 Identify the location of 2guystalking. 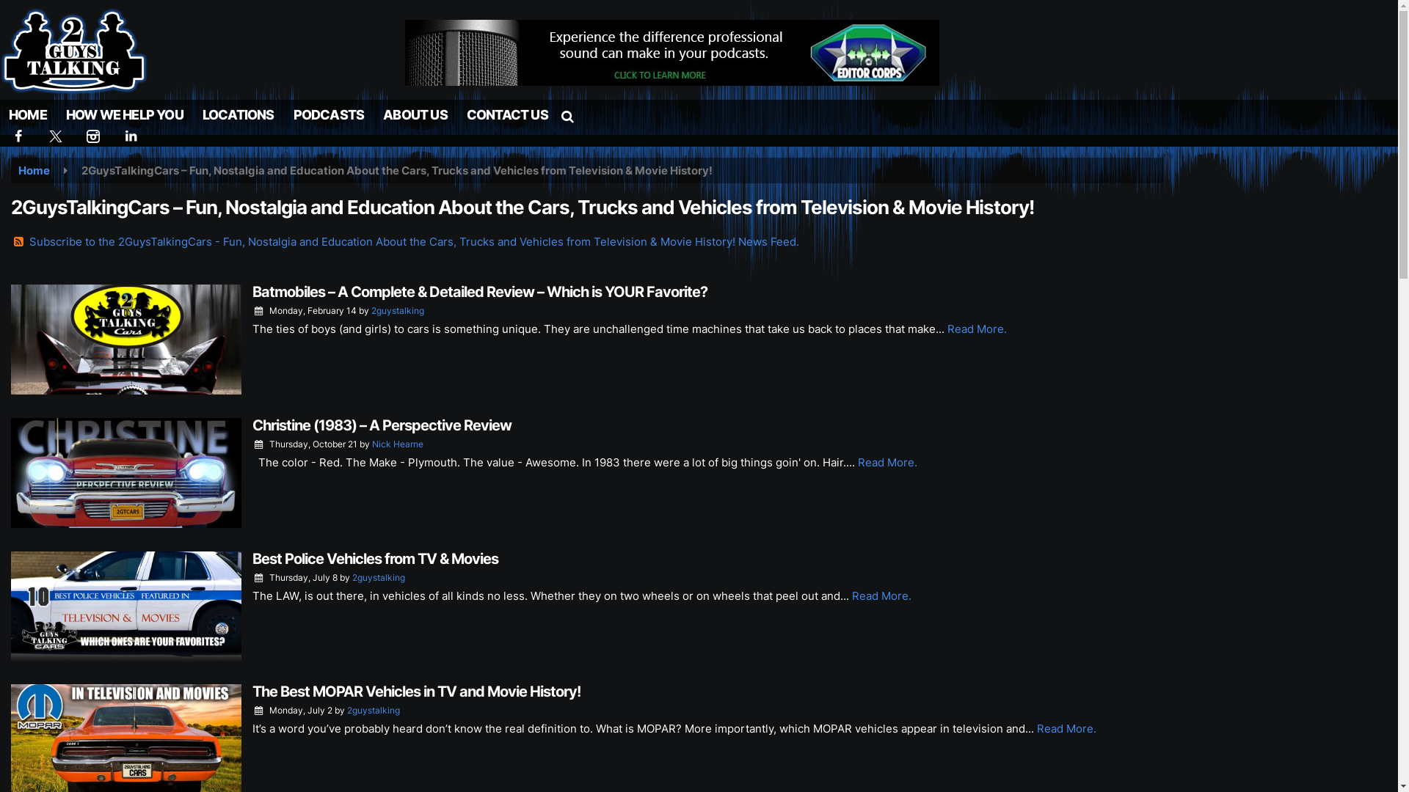
(398, 311).